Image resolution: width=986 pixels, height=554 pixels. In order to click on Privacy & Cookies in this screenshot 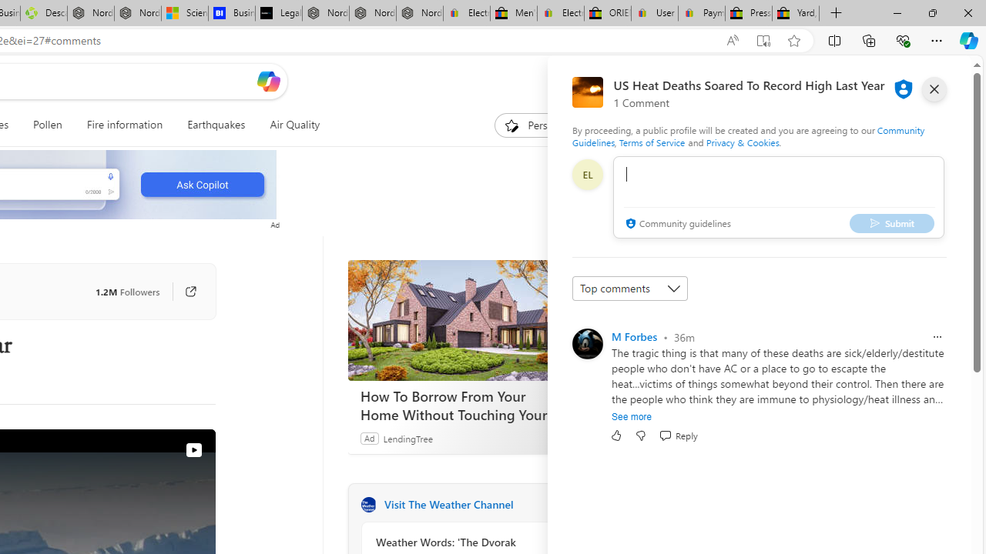, I will do `click(743, 142)`.